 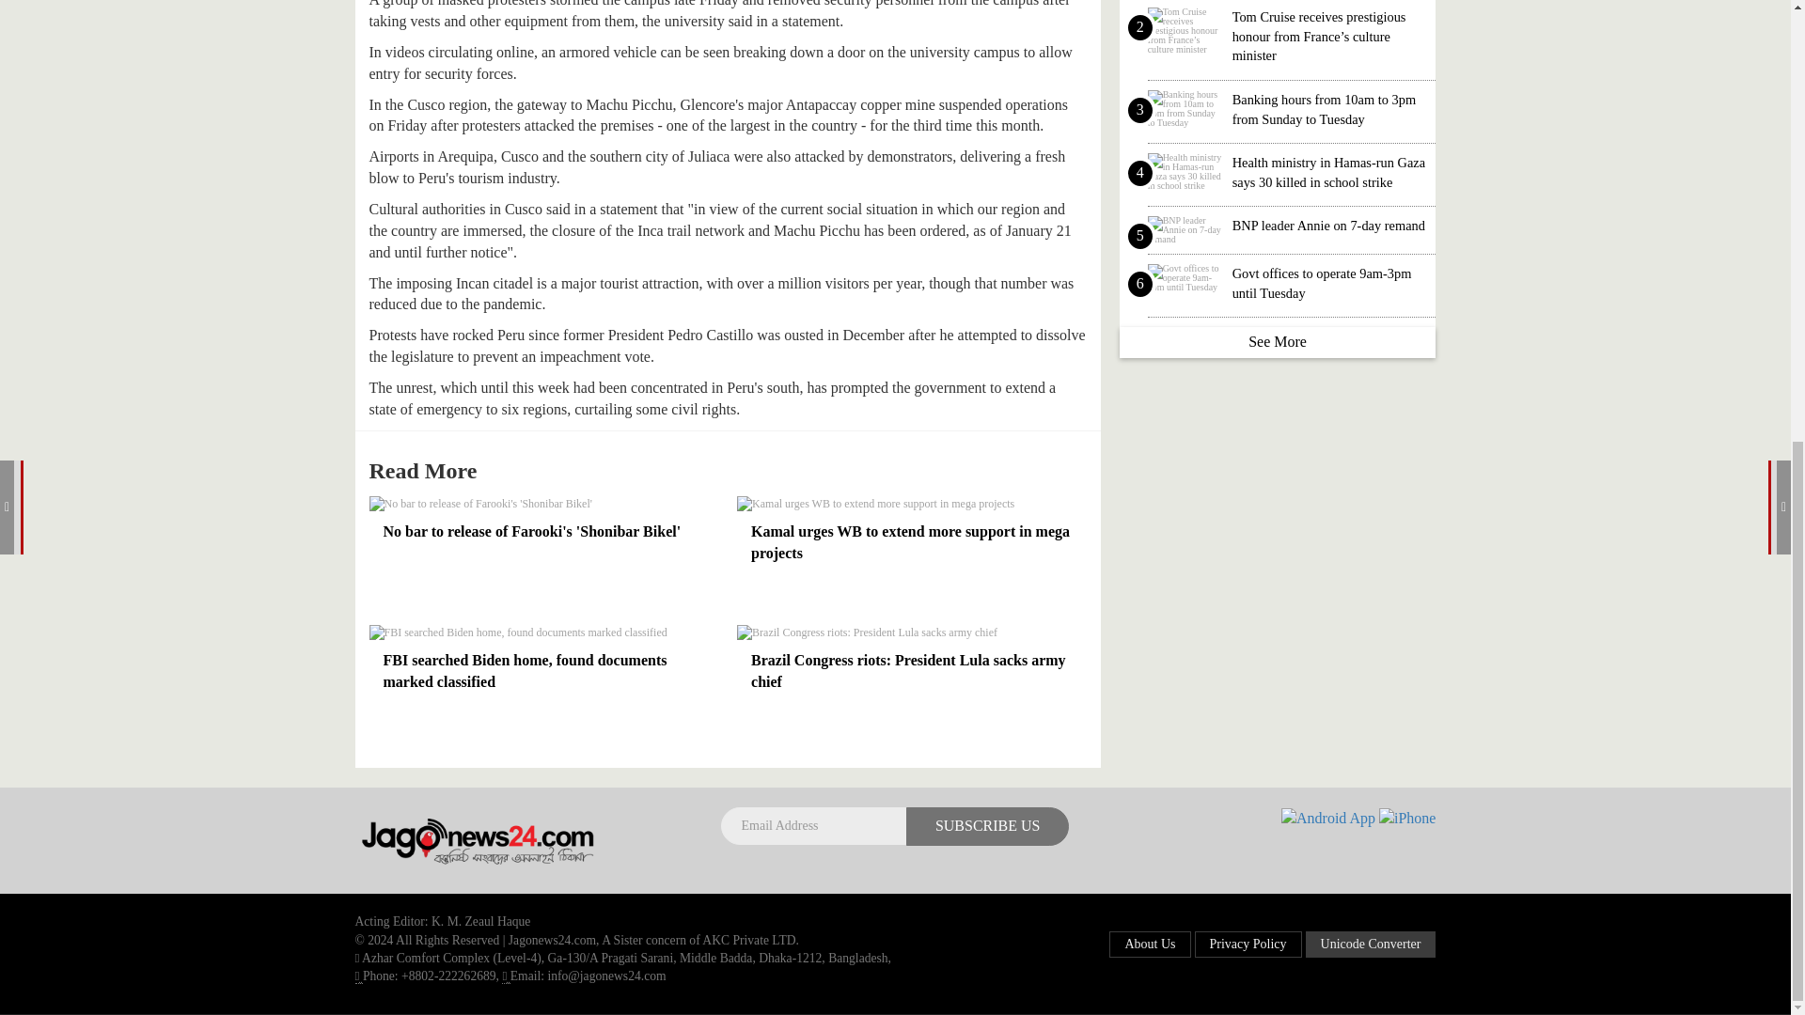 I want to click on iPhone, so click(x=1406, y=819).